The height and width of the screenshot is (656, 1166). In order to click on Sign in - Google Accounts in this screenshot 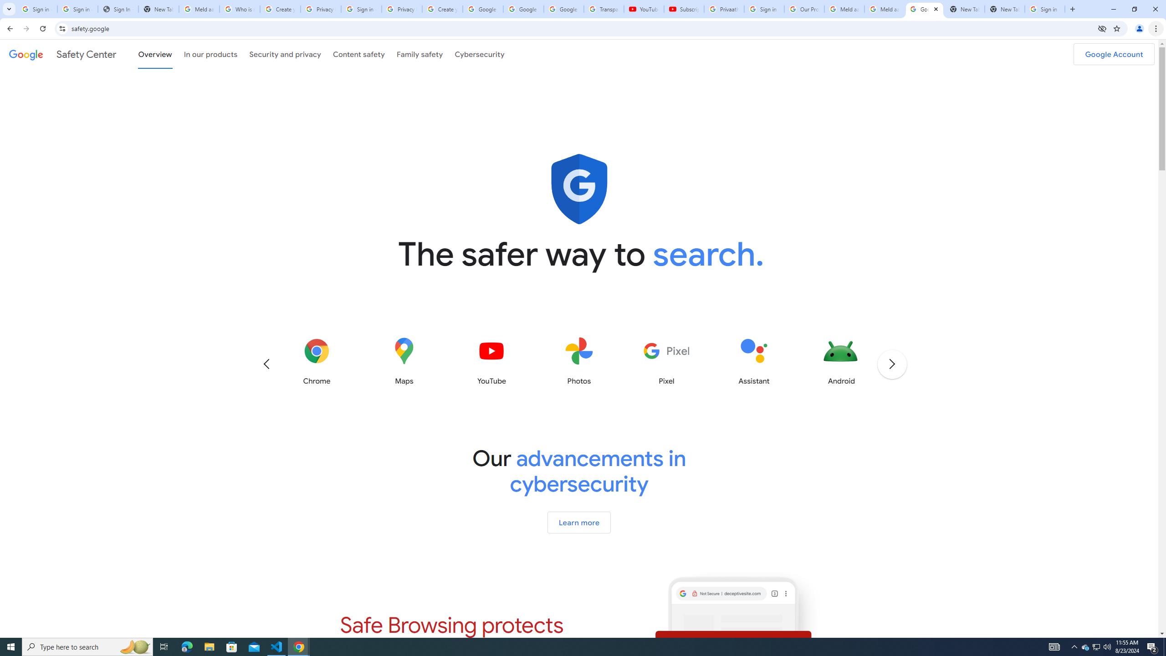, I will do `click(37, 9)`.